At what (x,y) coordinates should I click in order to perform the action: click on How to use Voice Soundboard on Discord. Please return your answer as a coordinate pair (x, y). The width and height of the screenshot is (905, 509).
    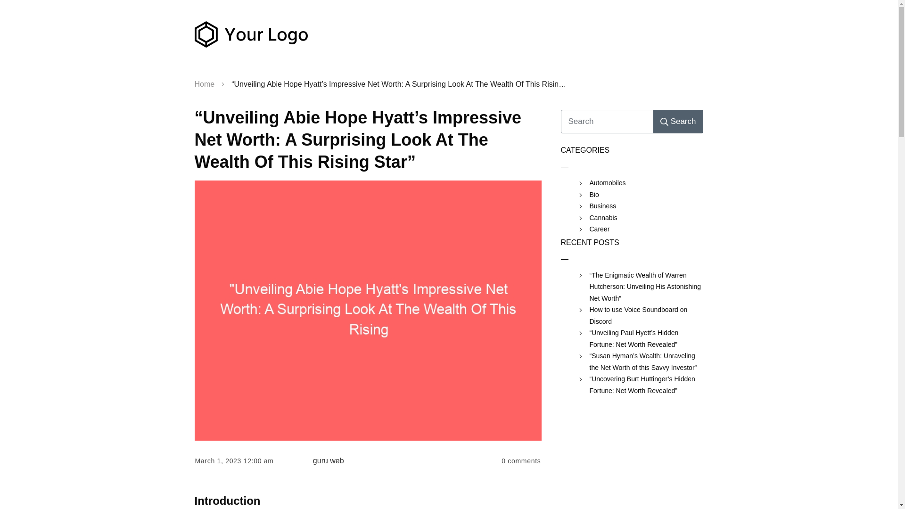
    Looking at the image, I should click on (646, 315).